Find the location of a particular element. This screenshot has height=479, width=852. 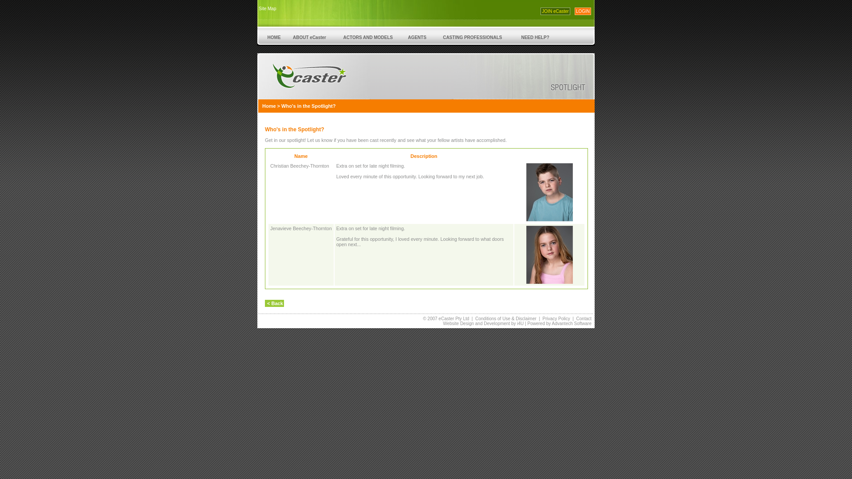

Privacy Policy is located at coordinates (556, 318).